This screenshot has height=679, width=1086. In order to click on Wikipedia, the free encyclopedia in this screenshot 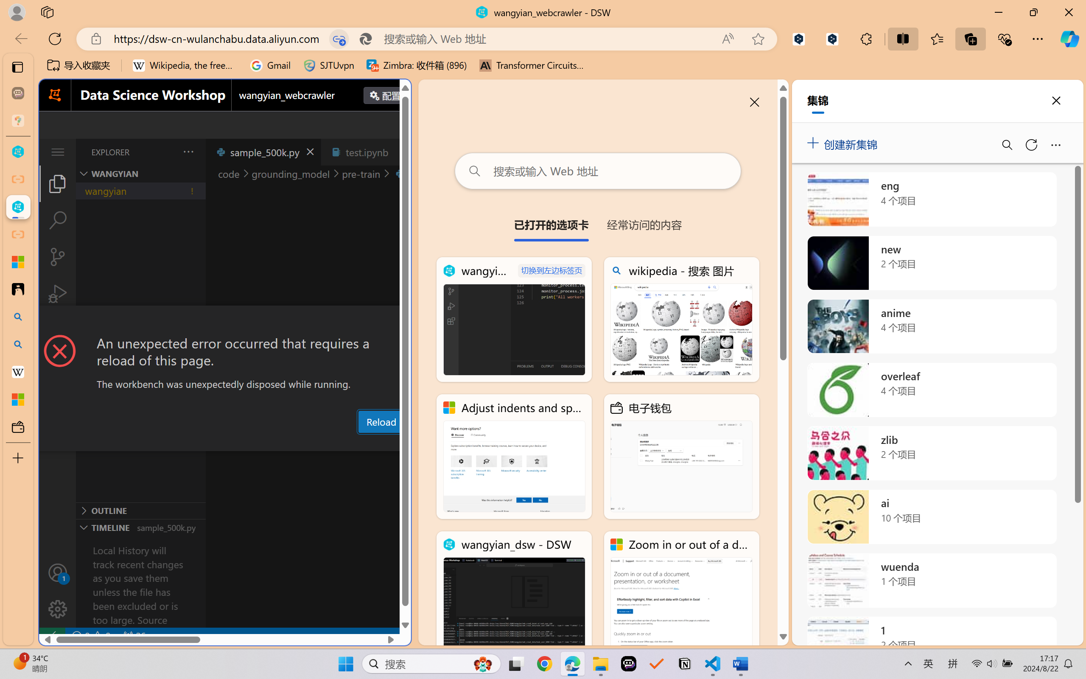, I will do `click(185, 65)`.